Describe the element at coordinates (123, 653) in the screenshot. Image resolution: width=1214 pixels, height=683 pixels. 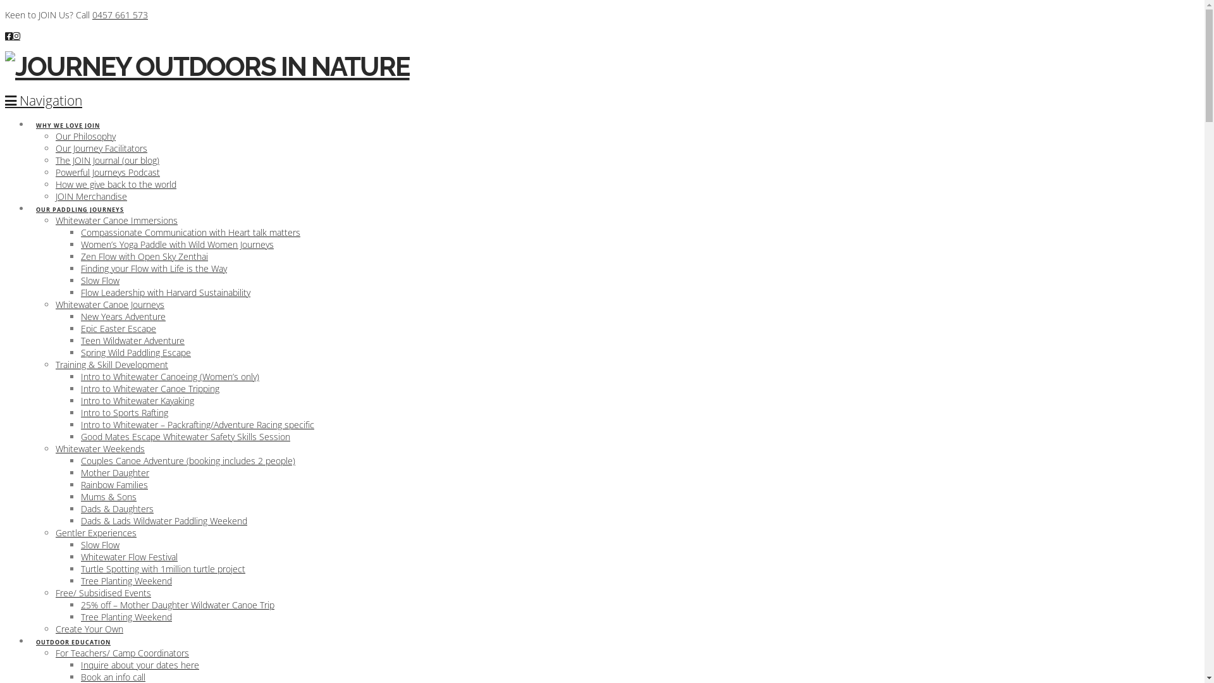
I see `For Teachers/ Camp Coordinators` at that location.